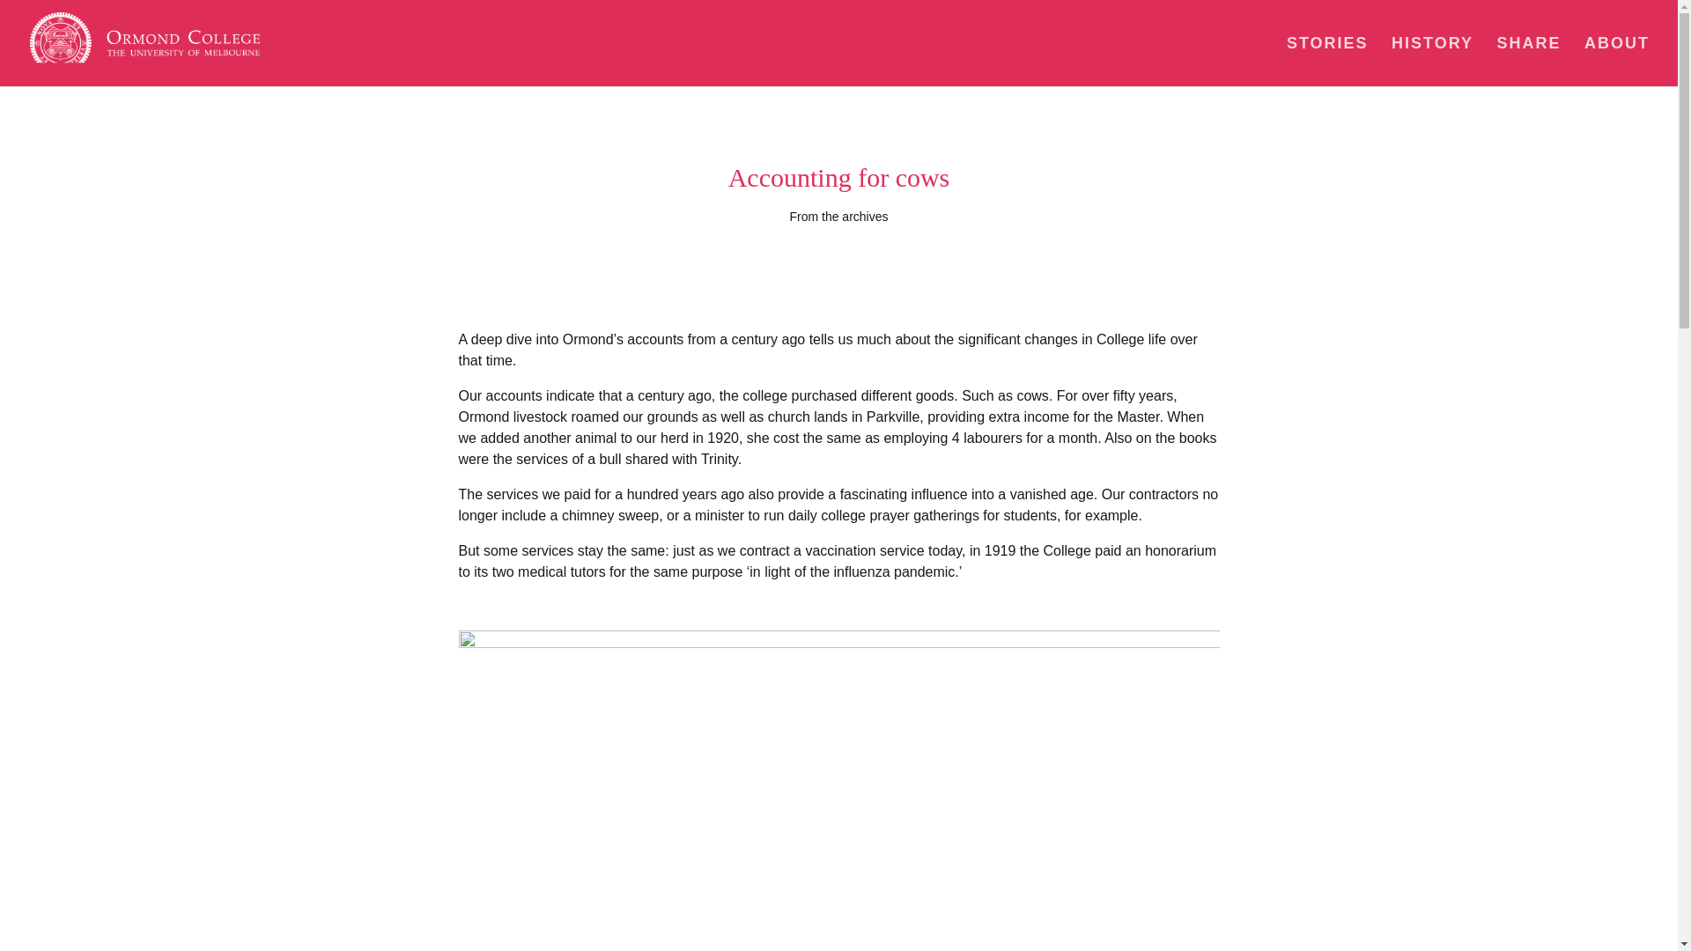 Image resolution: width=1691 pixels, height=951 pixels. What do you see at coordinates (1327, 62) in the screenshot?
I see `STORIES` at bounding box center [1327, 62].